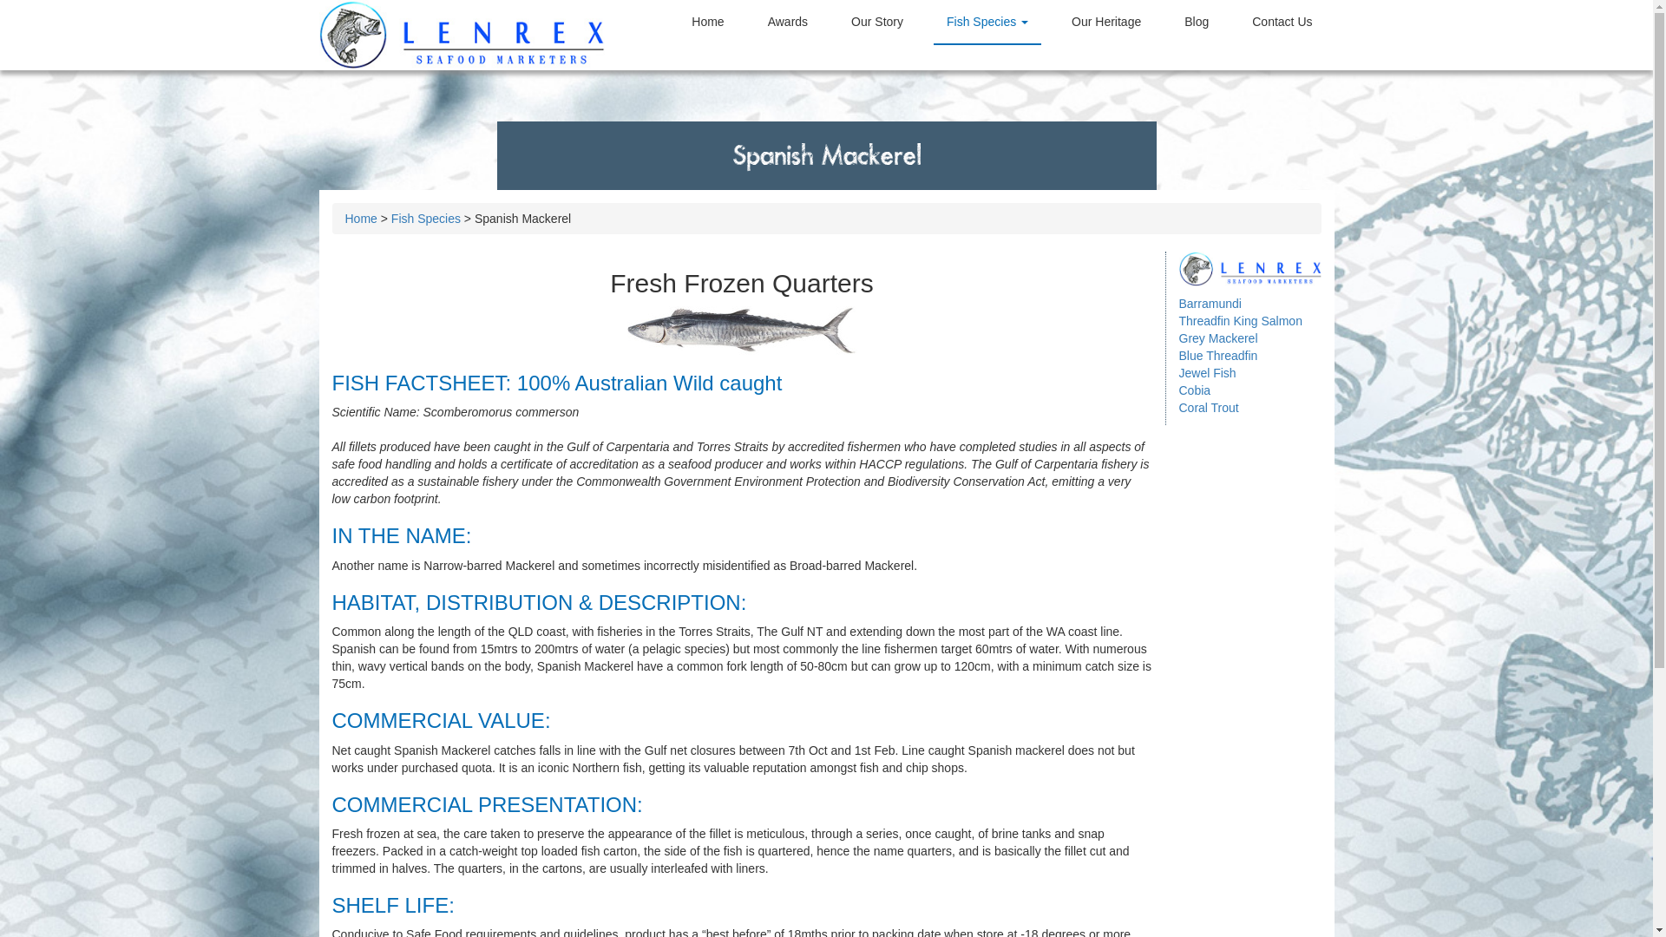  I want to click on Awards, so click(788, 22).